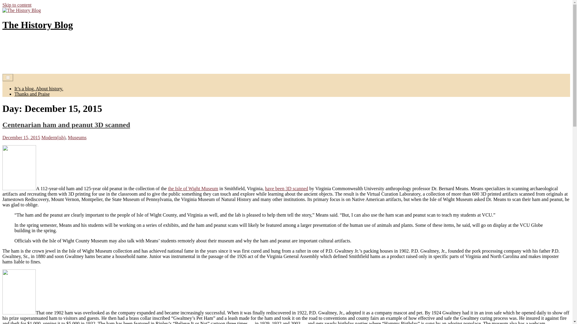 This screenshot has height=324, width=577. Describe the element at coordinates (66, 124) in the screenshot. I see `Centenarian ham and peanut 3D scanned` at that location.